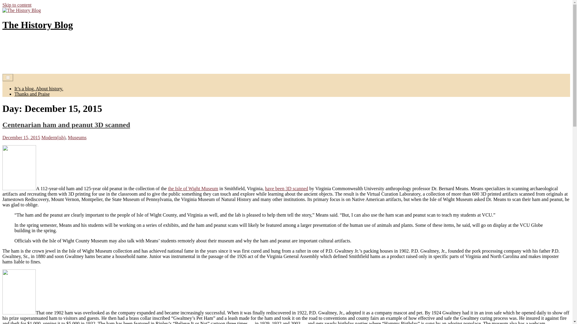 This screenshot has height=324, width=577. Describe the element at coordinates (66, 124) in the screenshot. I see `Centenarian ham and peanut 3D scanned` at that location.